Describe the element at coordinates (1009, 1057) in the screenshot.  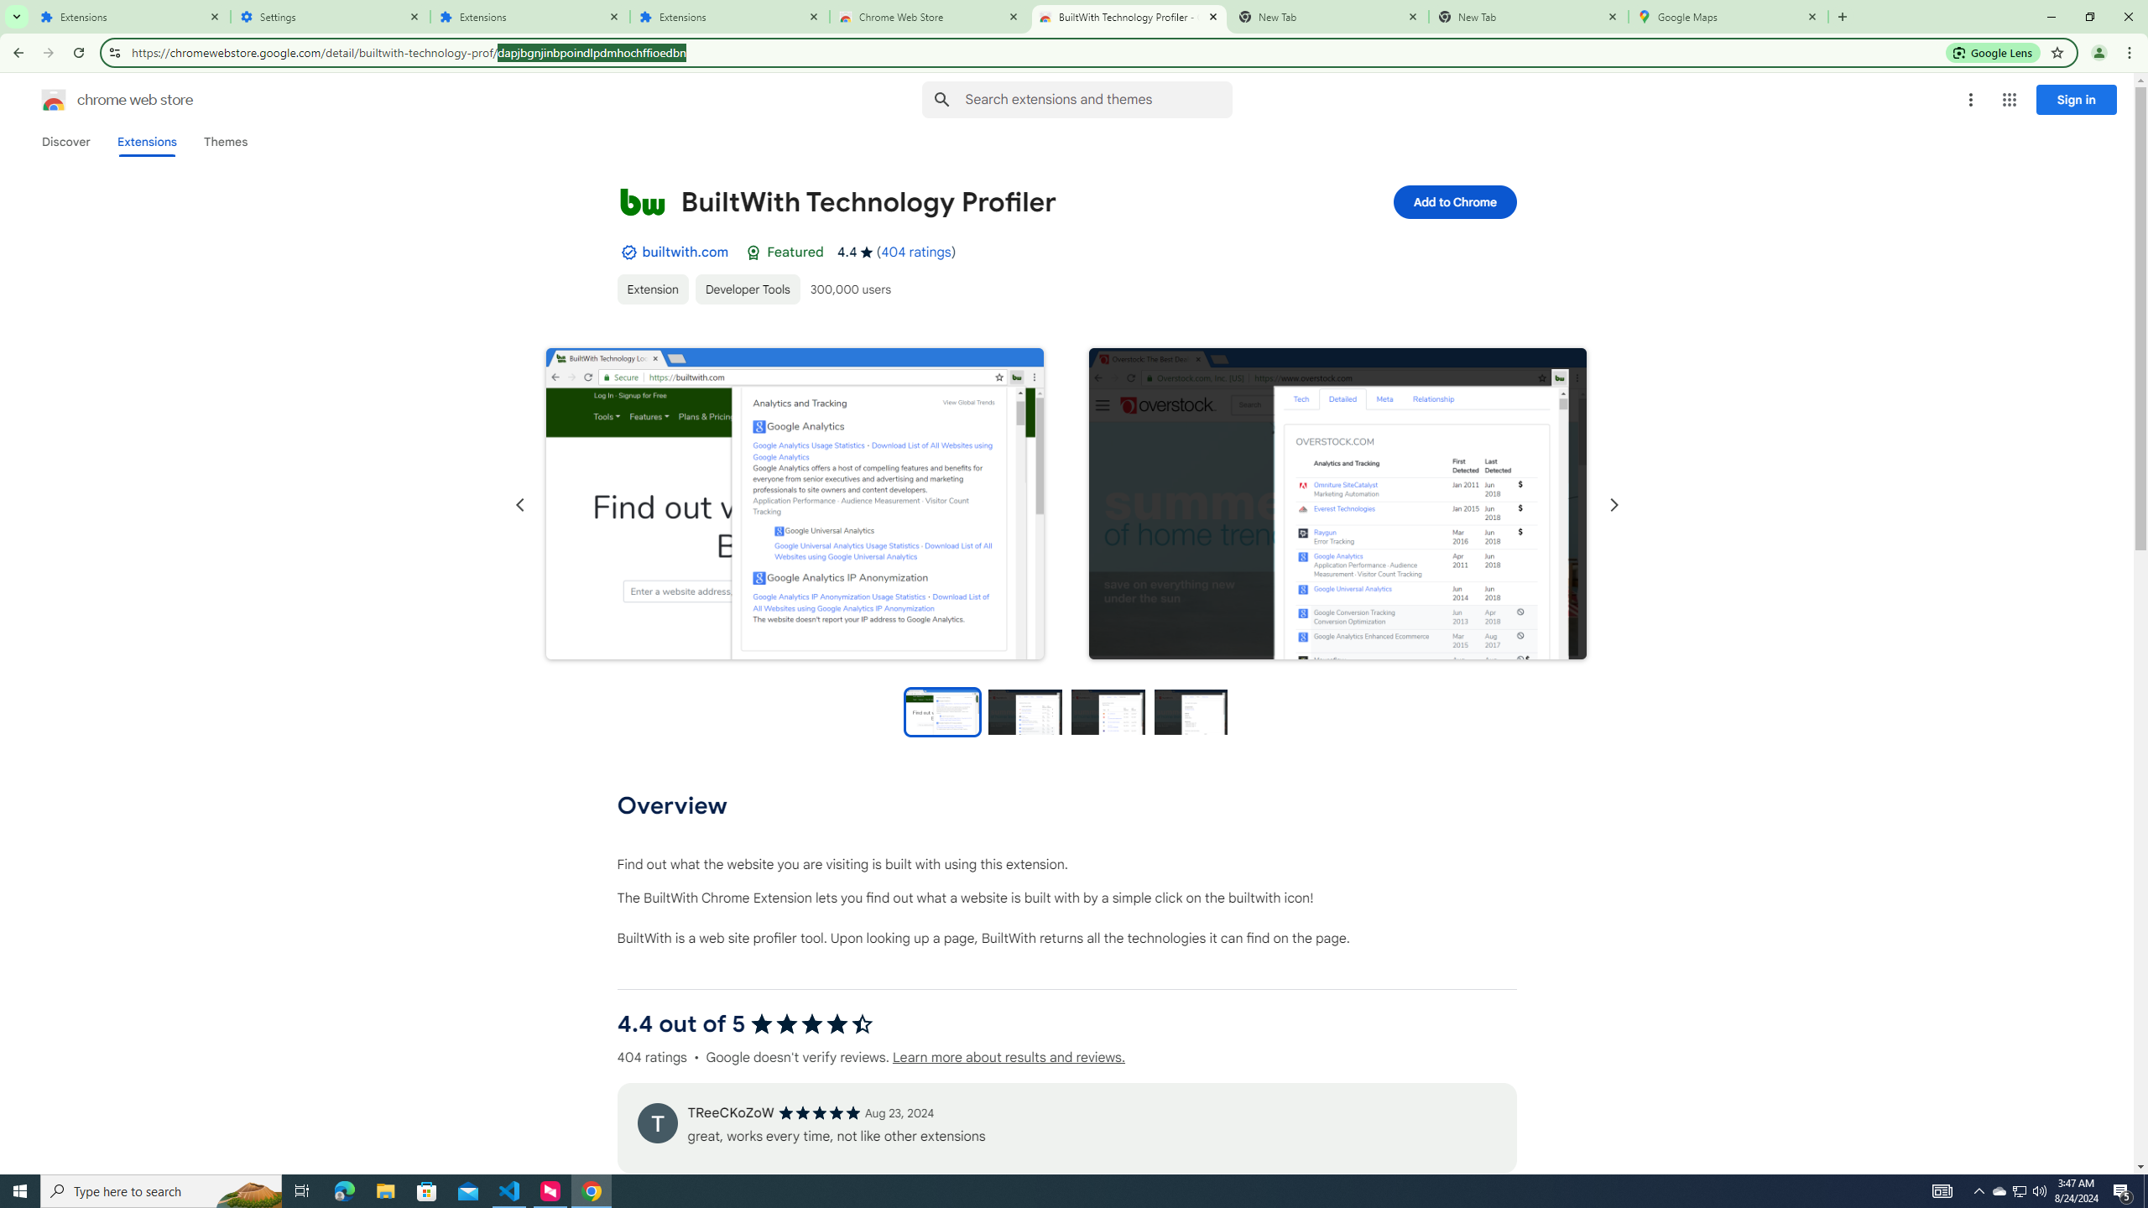
I see `Learn more about results and reviews.` at that location.